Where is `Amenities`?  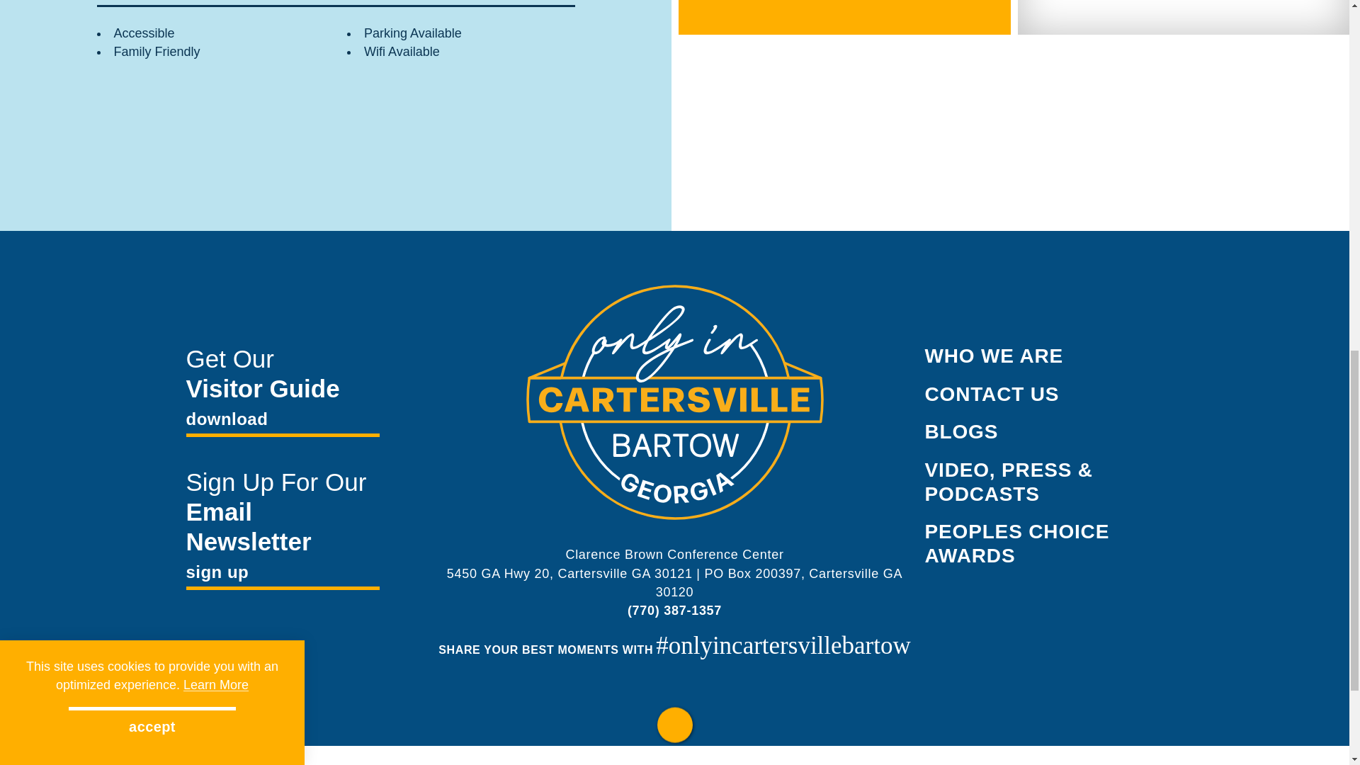
Amenities is located at coordinates (139, 2).